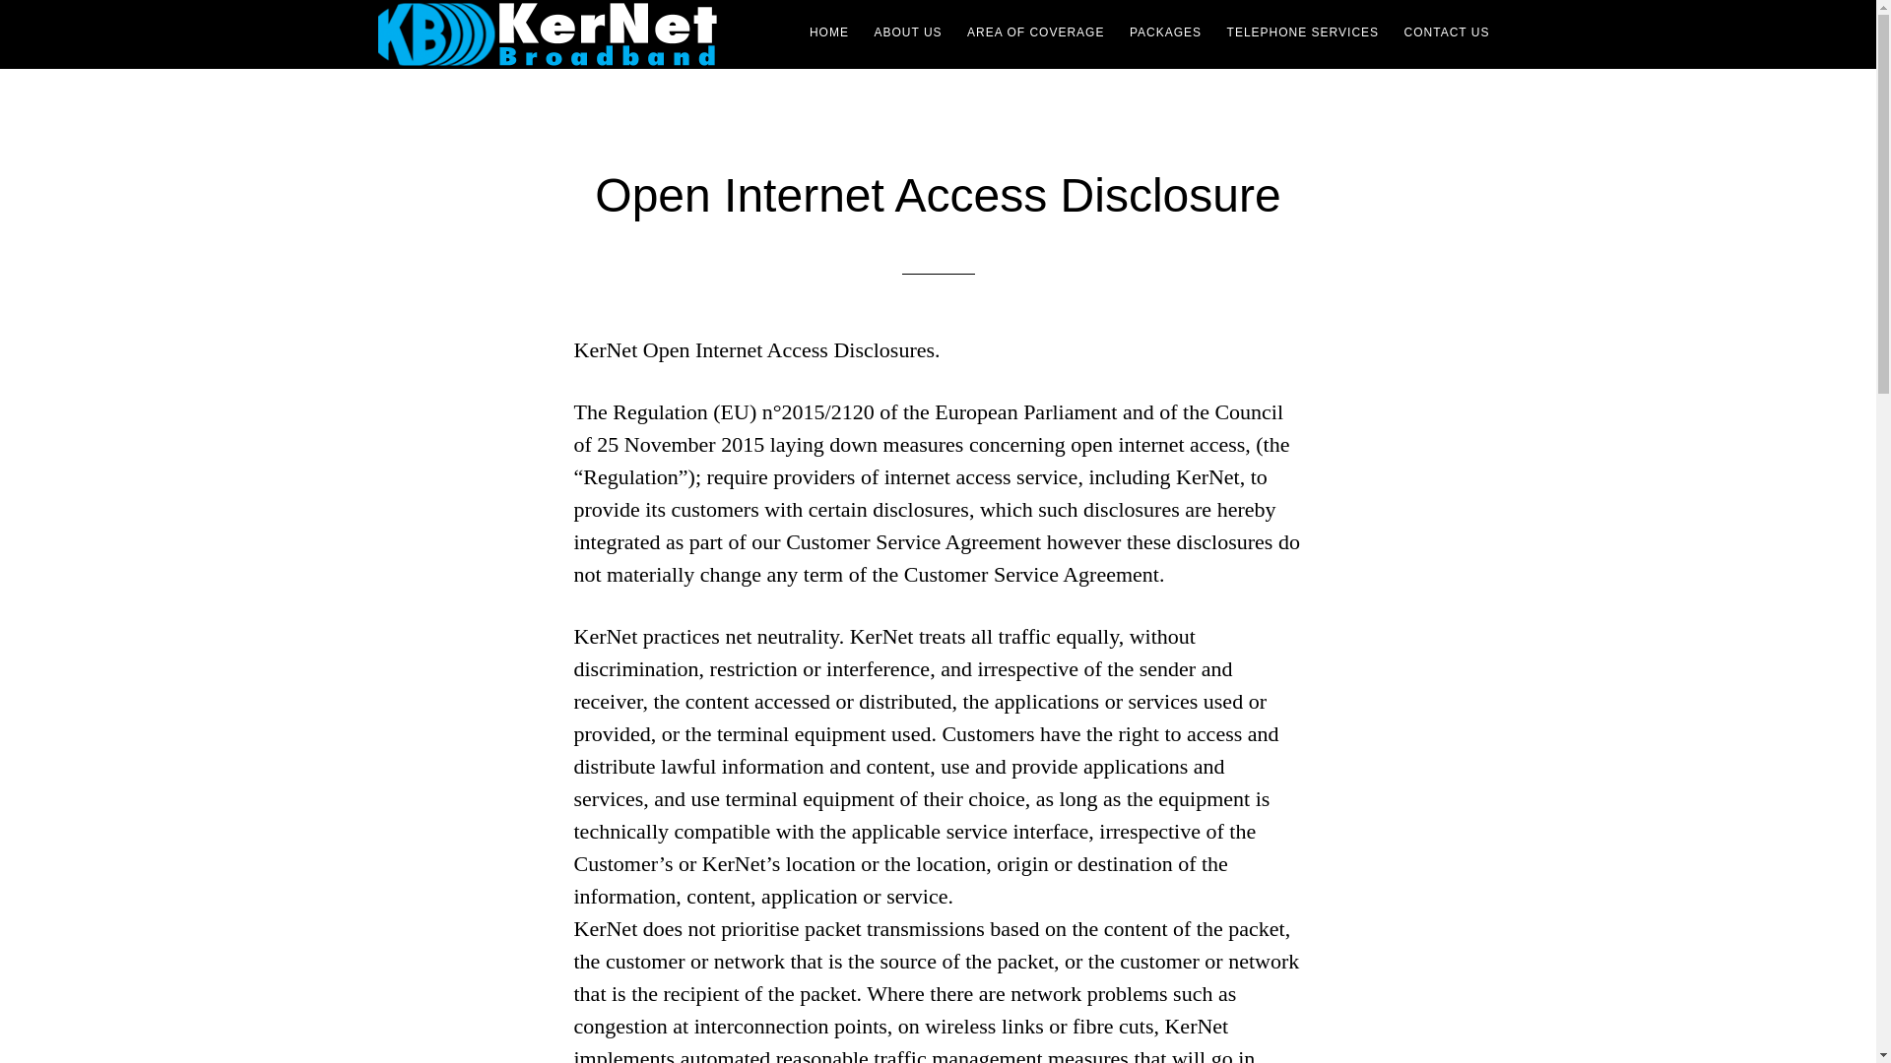 This screenshot has height=1063, width=1891. What do you see at coordinates (1034, 31) in the screenshot?
I see `AREA OF COVERAGE` at bounding box center [1034, 31].